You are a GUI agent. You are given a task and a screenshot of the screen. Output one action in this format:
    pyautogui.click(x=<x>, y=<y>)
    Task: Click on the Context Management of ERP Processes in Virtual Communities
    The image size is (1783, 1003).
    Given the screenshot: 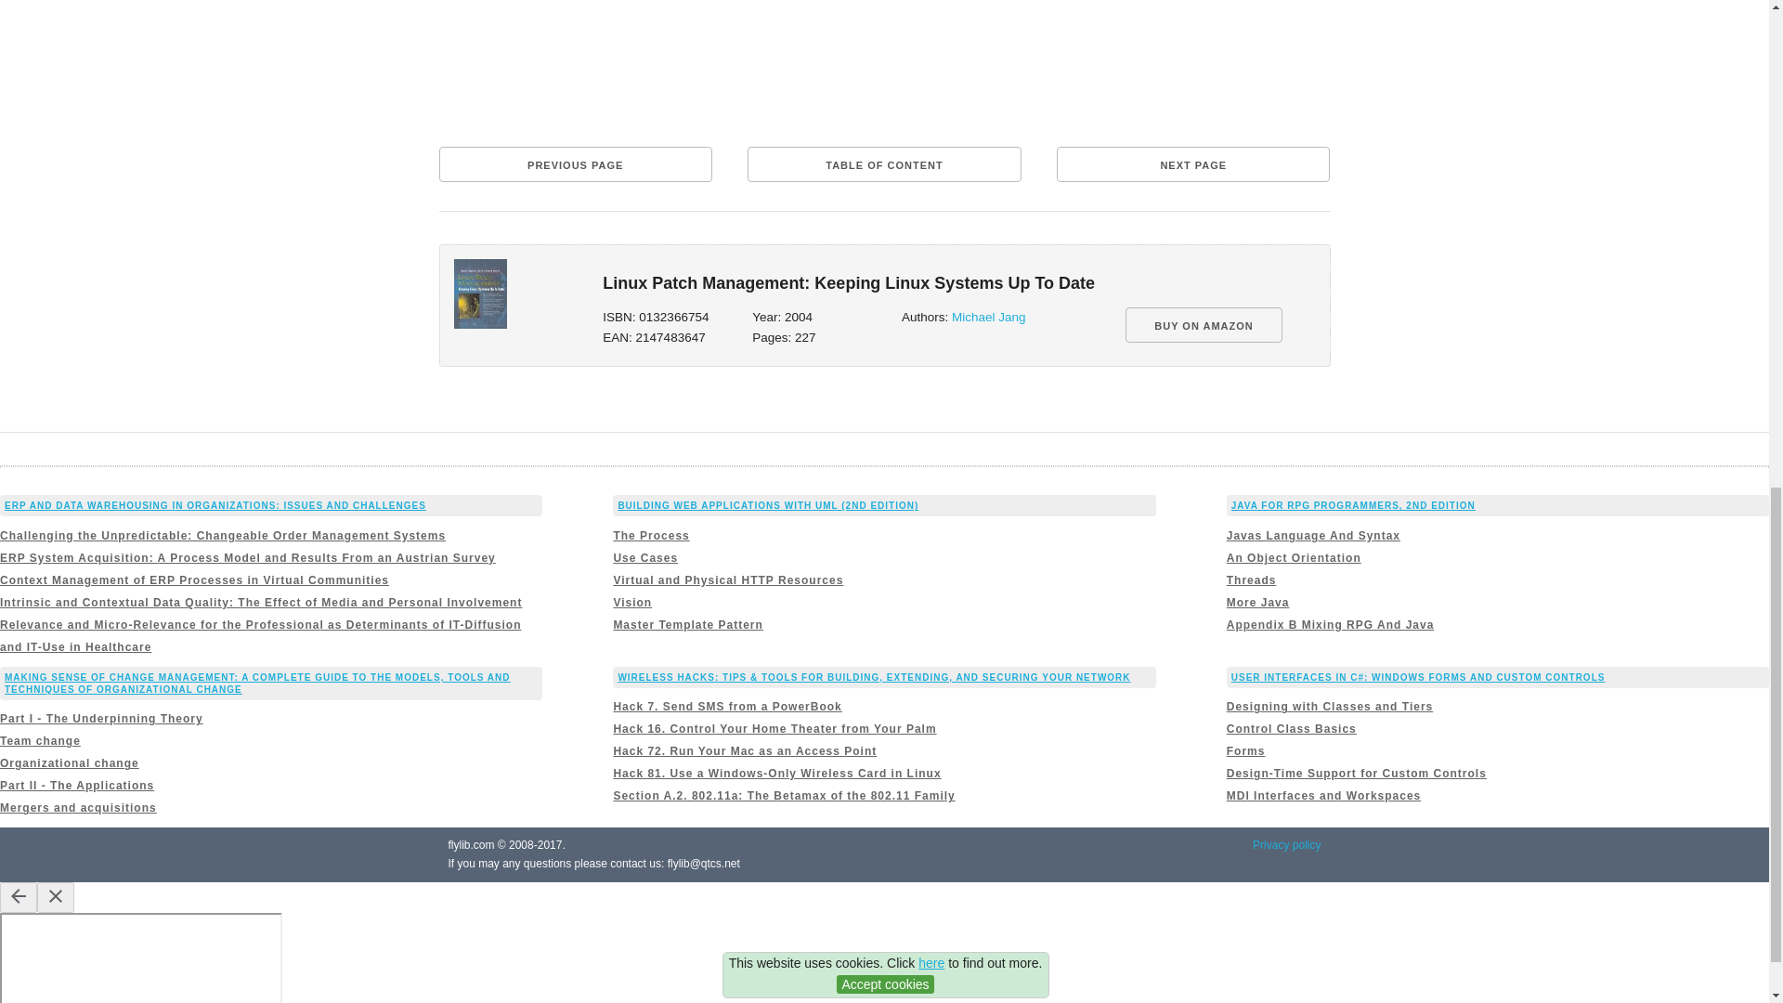 What is the action you would take?
    pyautogui.click(x=194, y=580)
    